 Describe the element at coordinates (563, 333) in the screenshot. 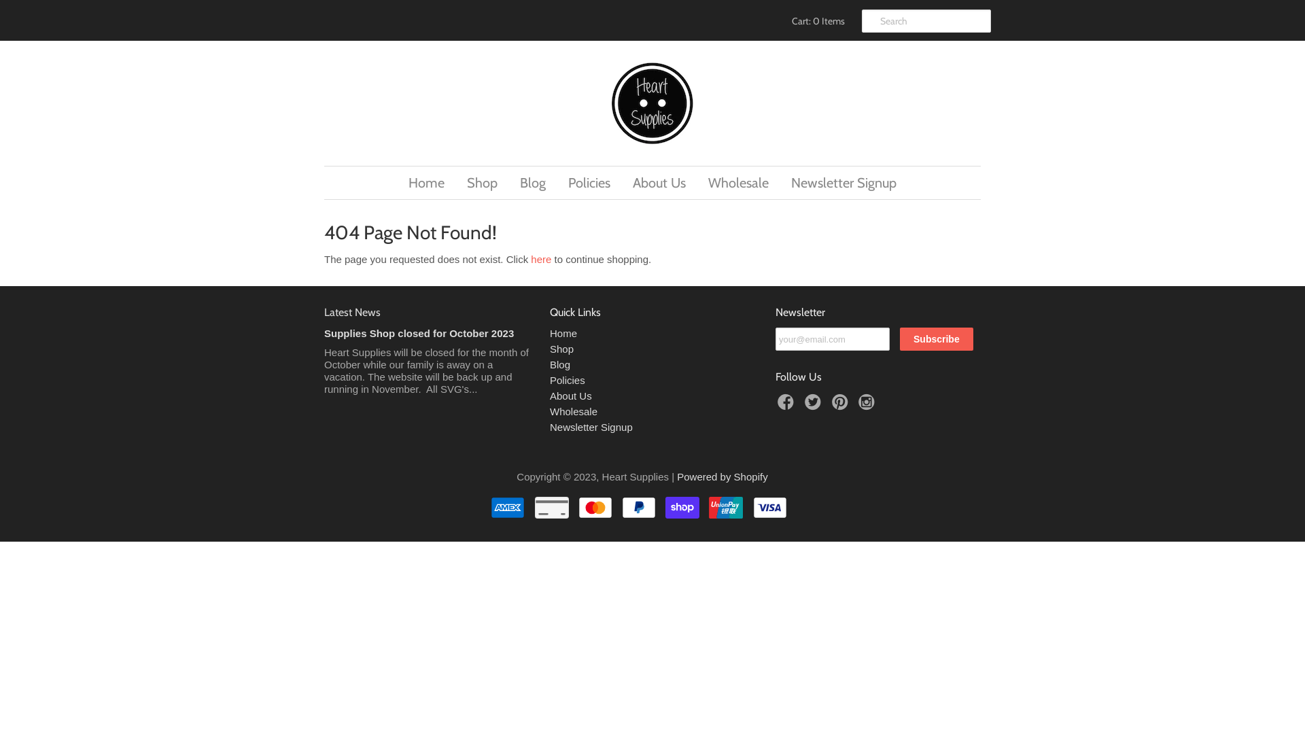

I see `Home` at that location.